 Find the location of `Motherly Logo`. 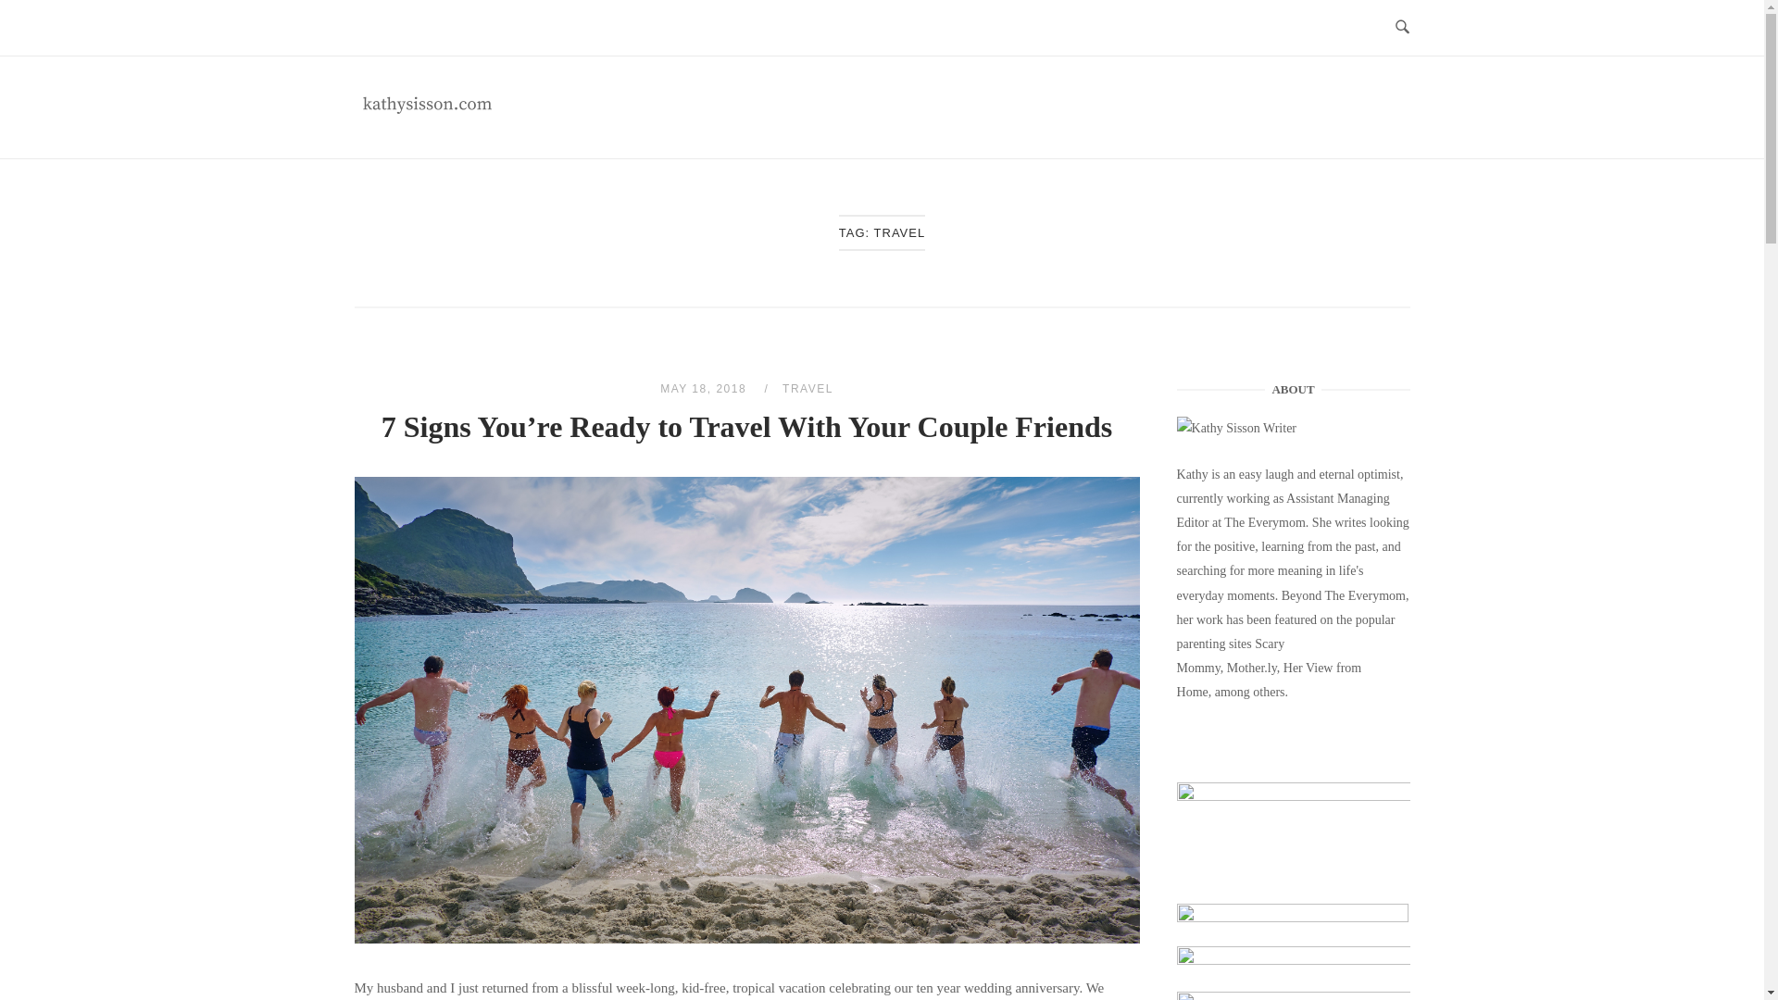

Motherly Logo is located at coordinates (1293, 996).